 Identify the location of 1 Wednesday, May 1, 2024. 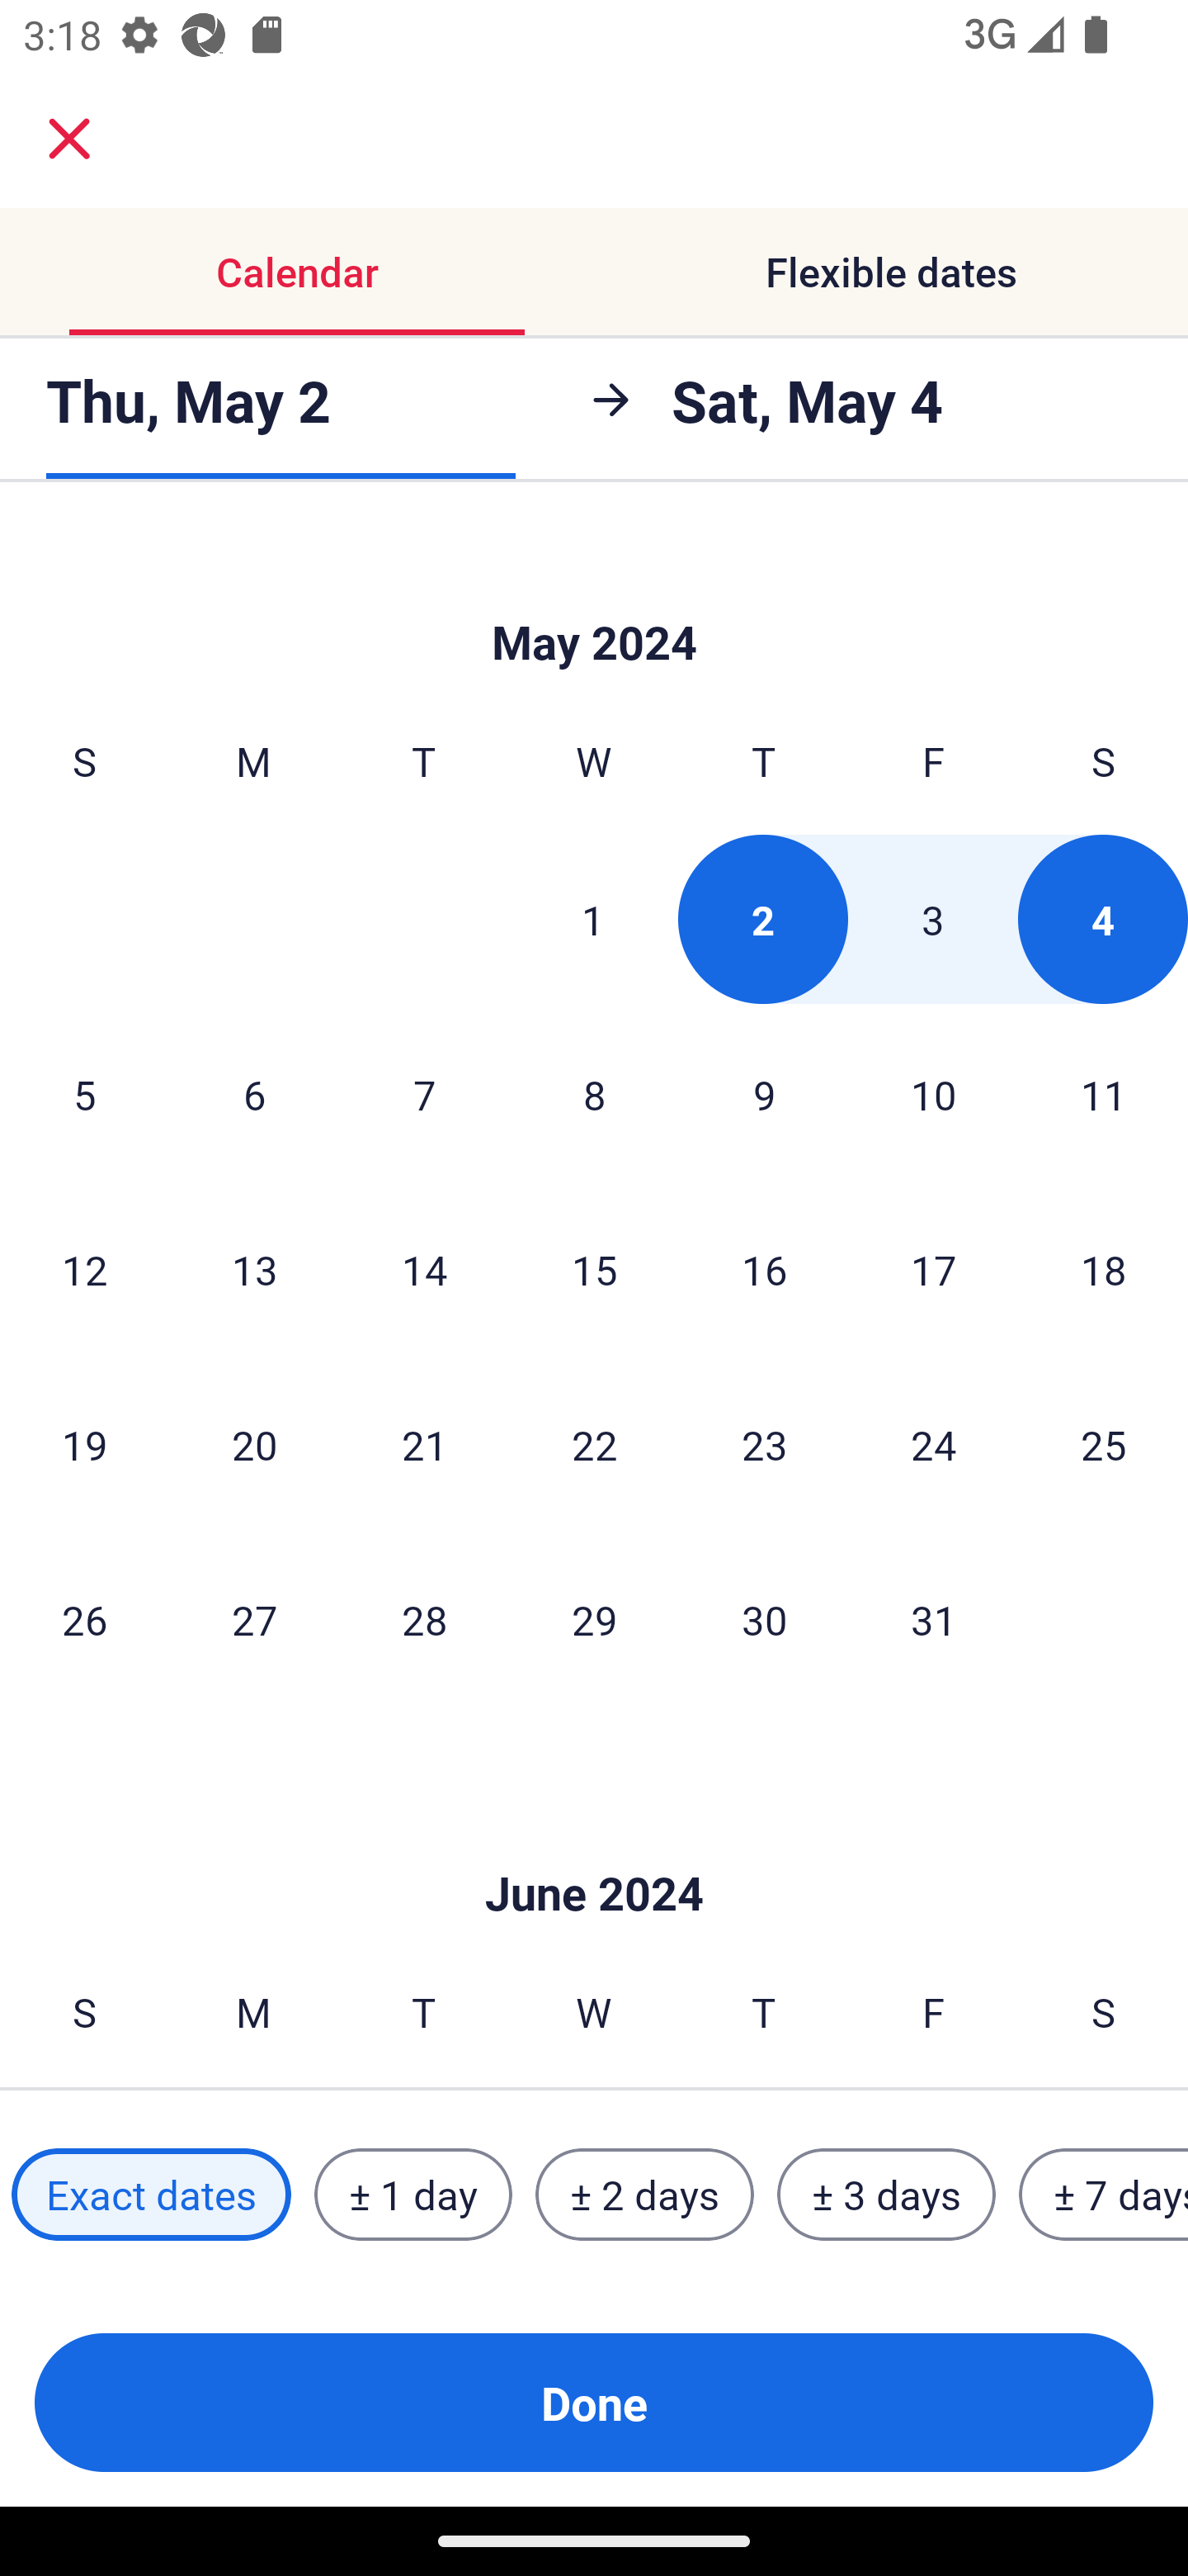
(593, 919).